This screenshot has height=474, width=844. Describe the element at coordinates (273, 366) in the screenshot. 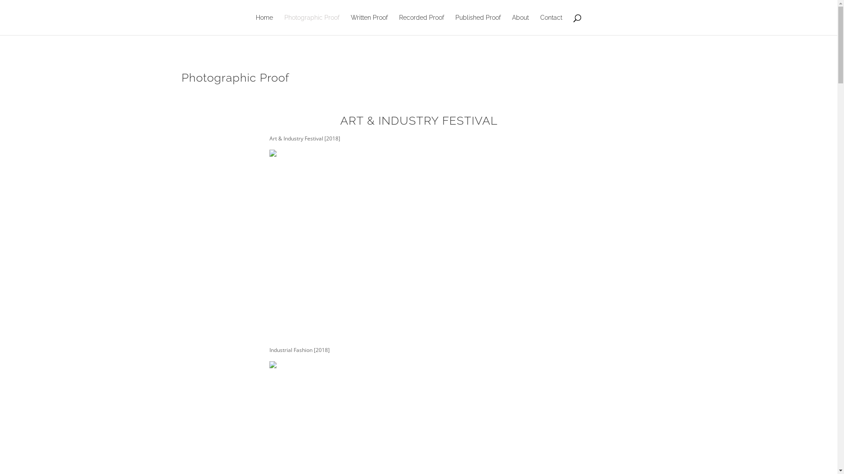

I see `IndustrialFashion2018_01` at that location.